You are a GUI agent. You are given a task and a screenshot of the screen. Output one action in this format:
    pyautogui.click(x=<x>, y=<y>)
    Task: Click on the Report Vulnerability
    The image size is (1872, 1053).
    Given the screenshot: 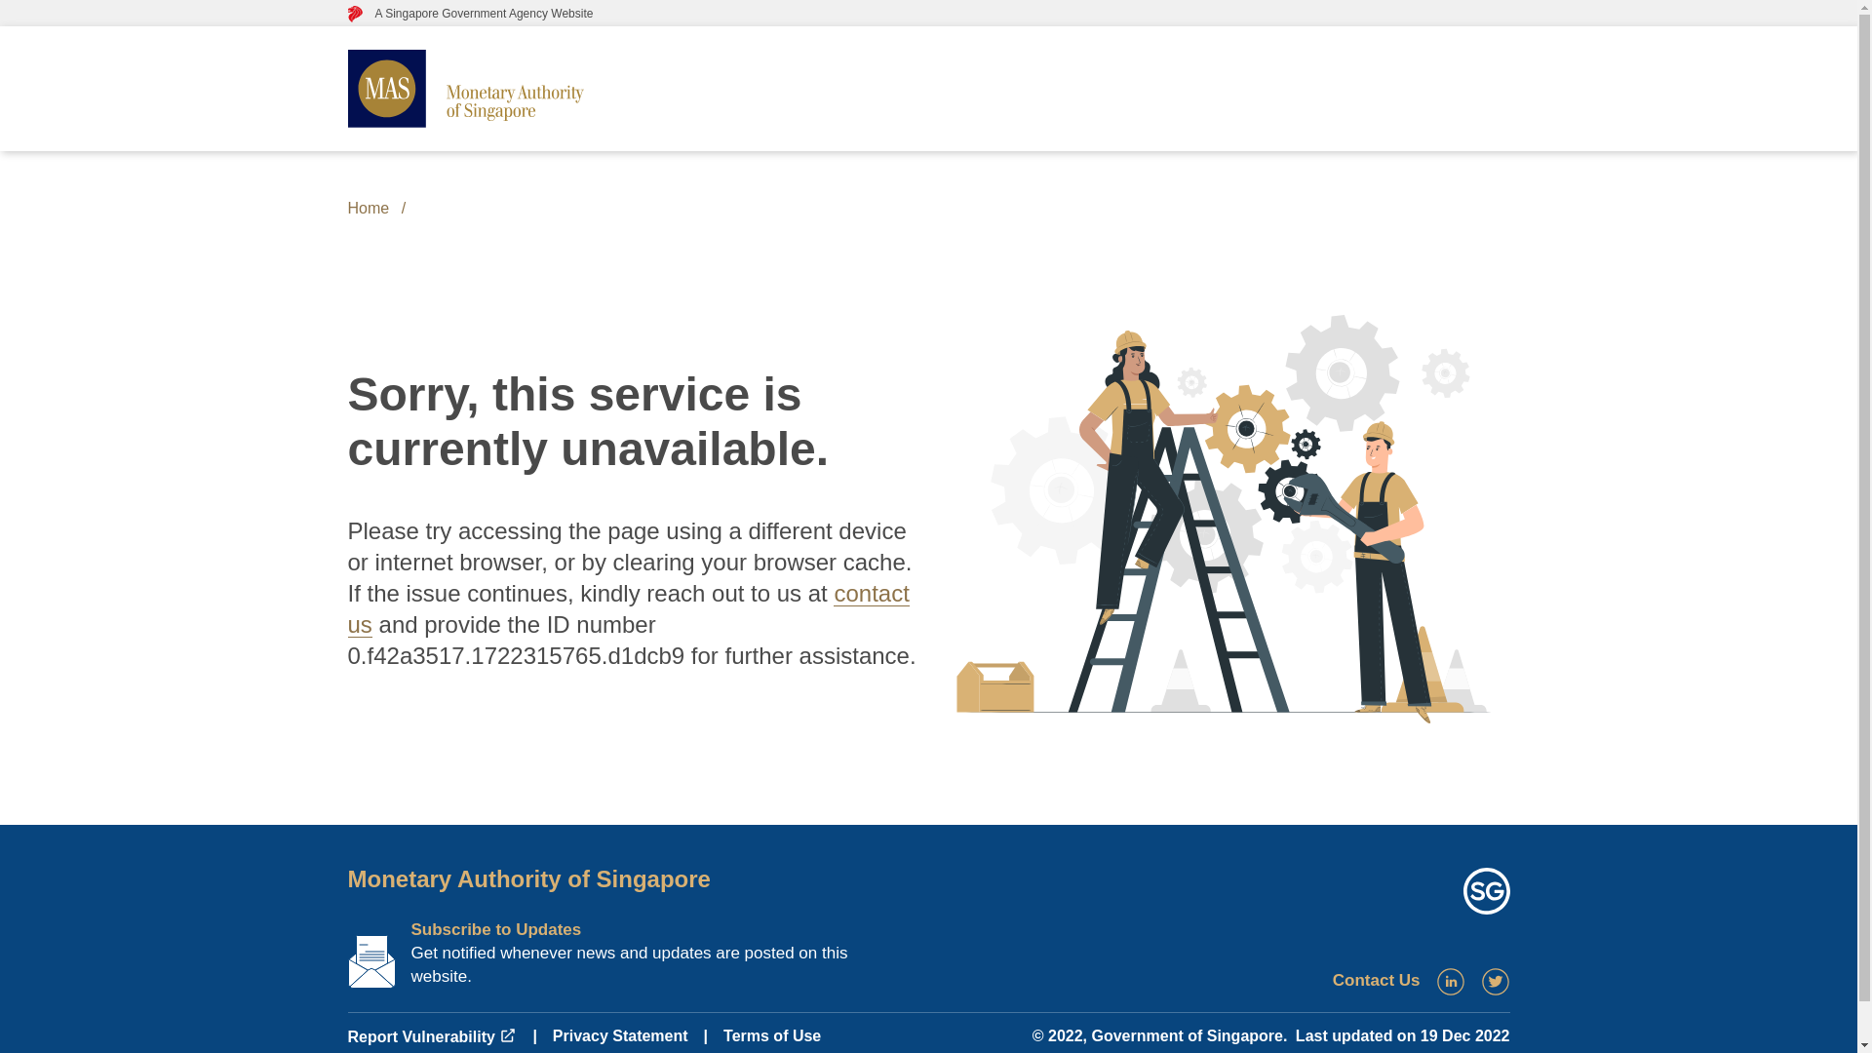 What is the action you would take?
    pyautogui.click(x=431, y=1037)
    